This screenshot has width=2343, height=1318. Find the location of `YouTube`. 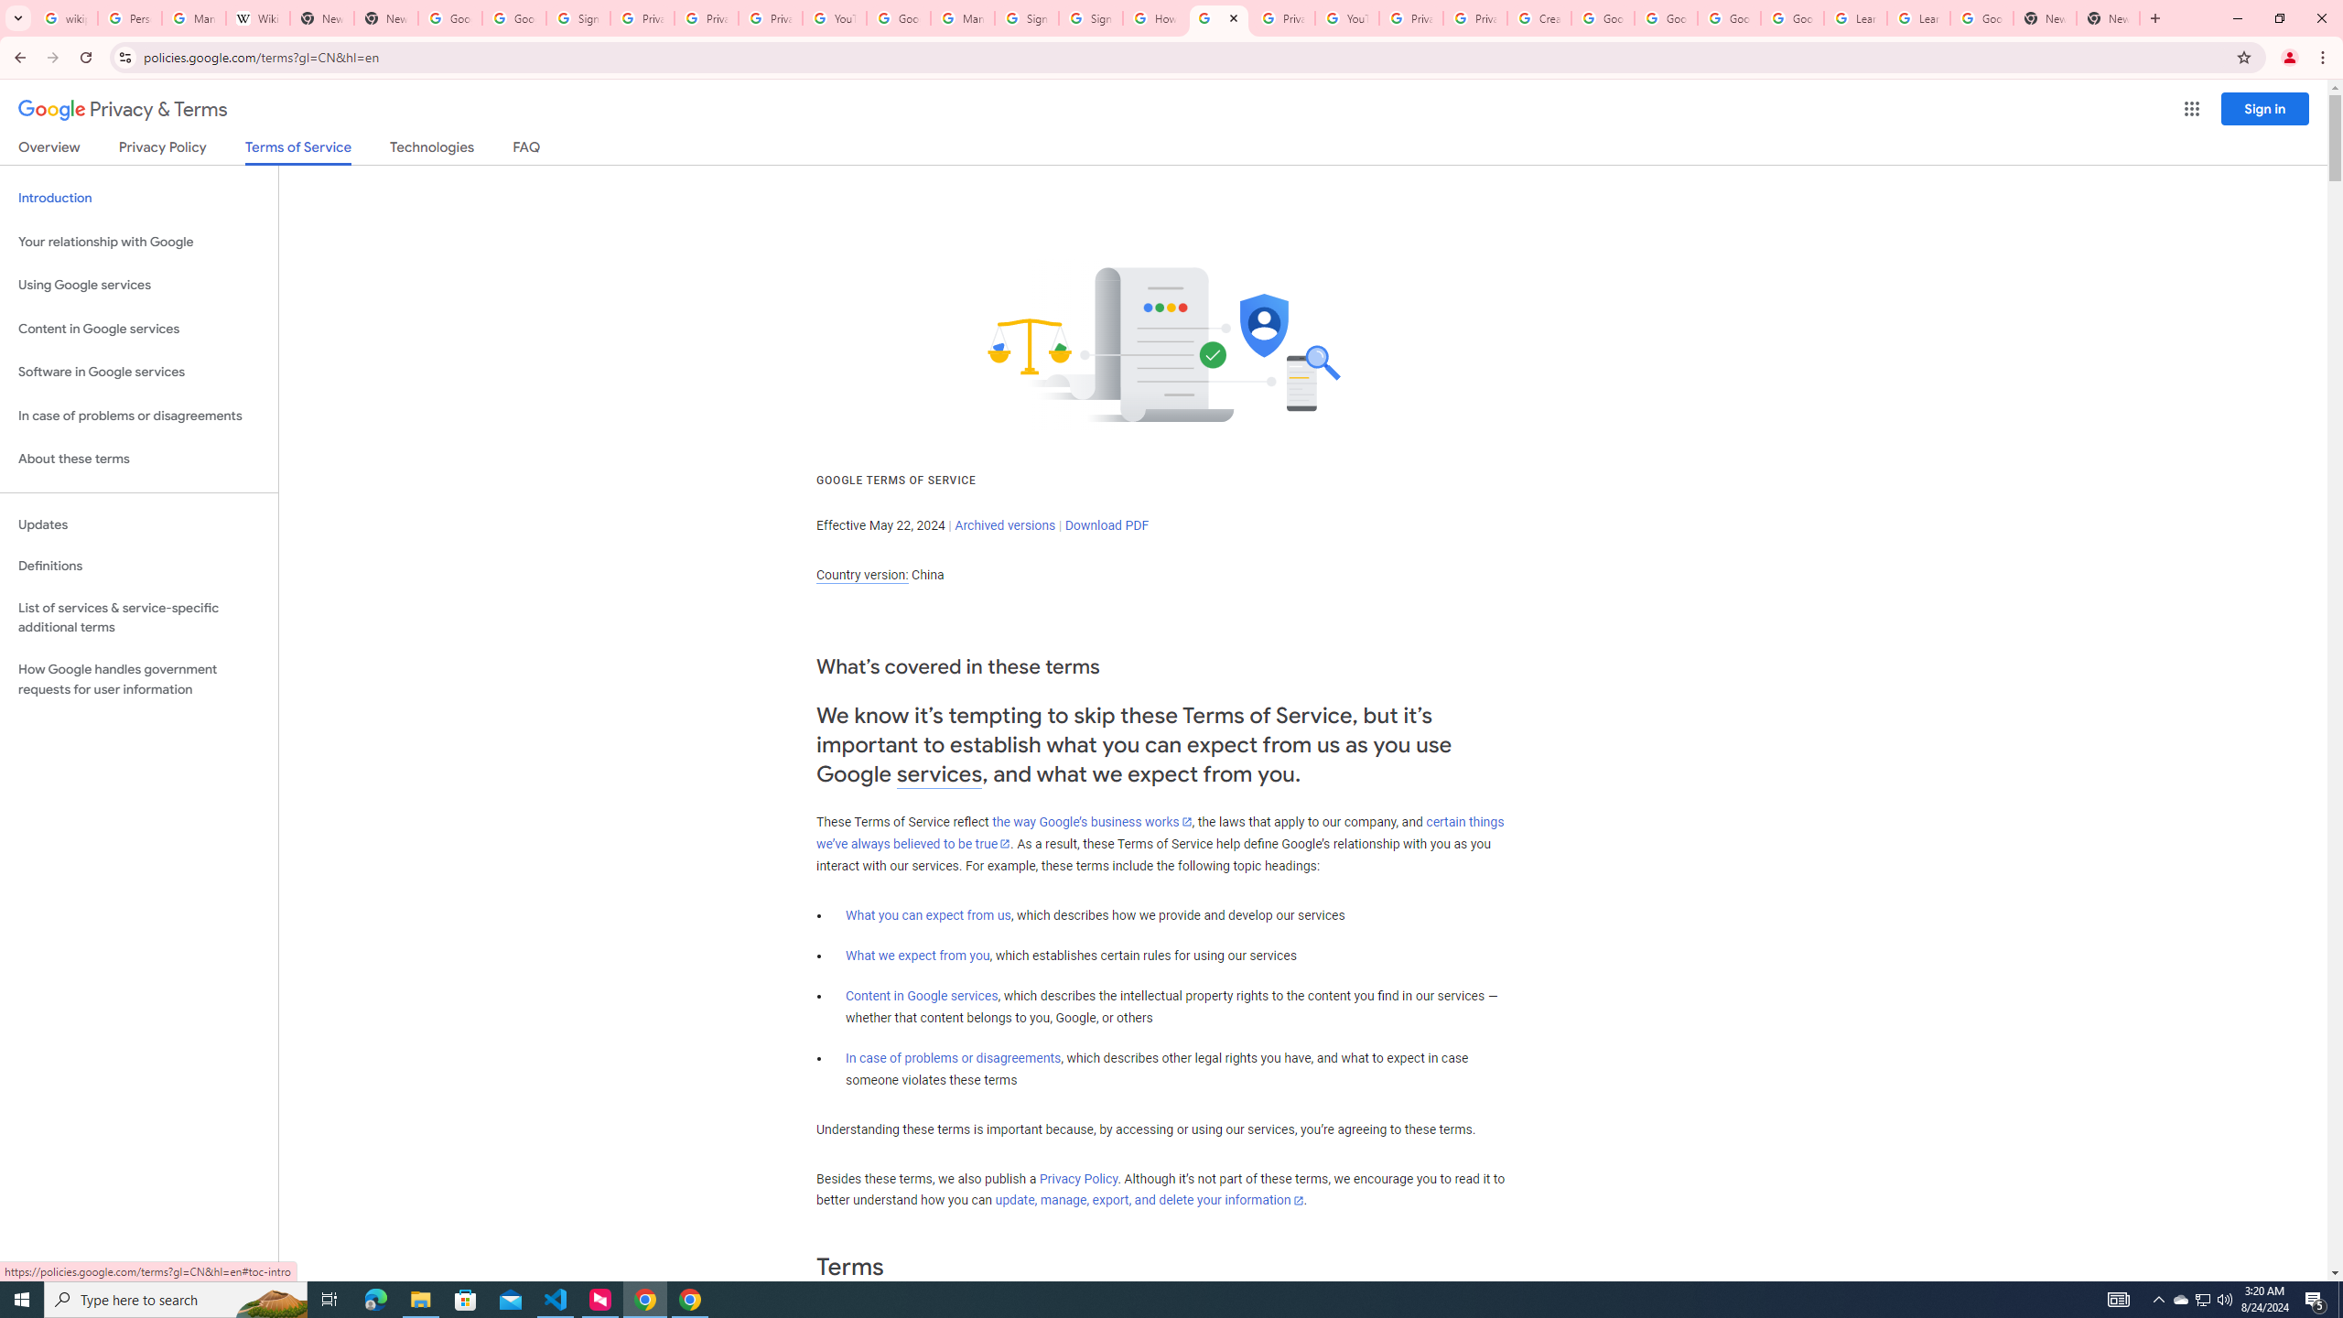

YouTube is located at coordinates (833, 18).